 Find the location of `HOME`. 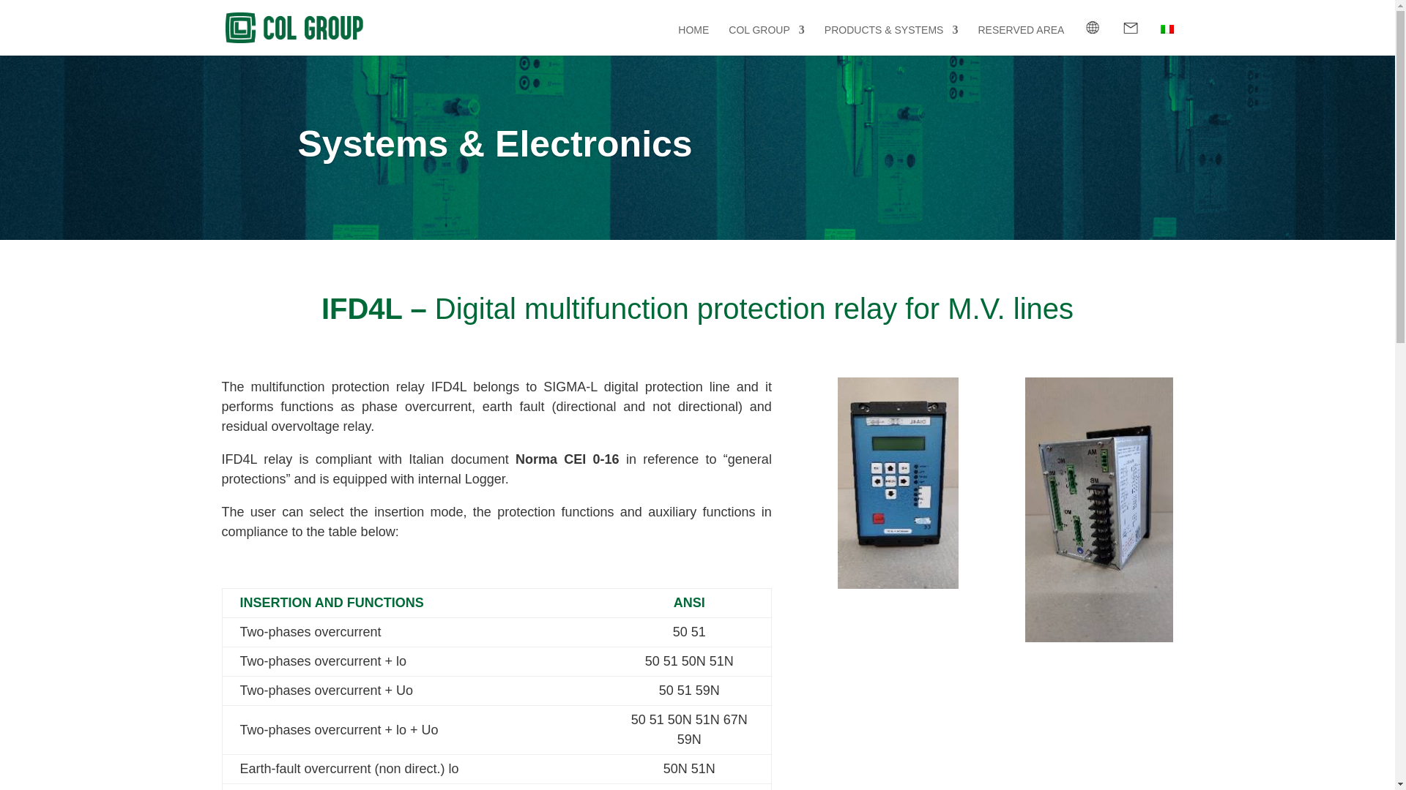

HOME is located at coordinates (693, 39).